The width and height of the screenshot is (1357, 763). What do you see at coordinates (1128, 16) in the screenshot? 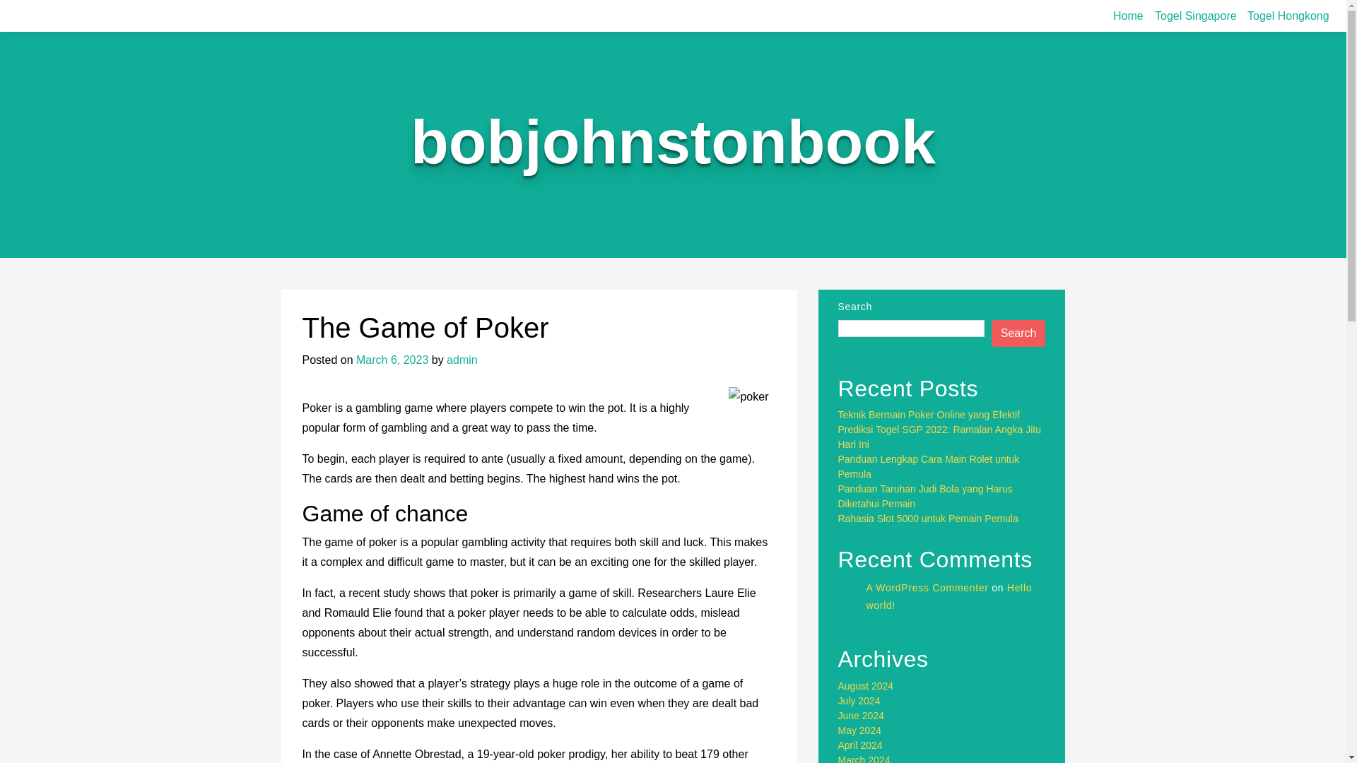
I see `Home` at bounding box center [1128, 16].